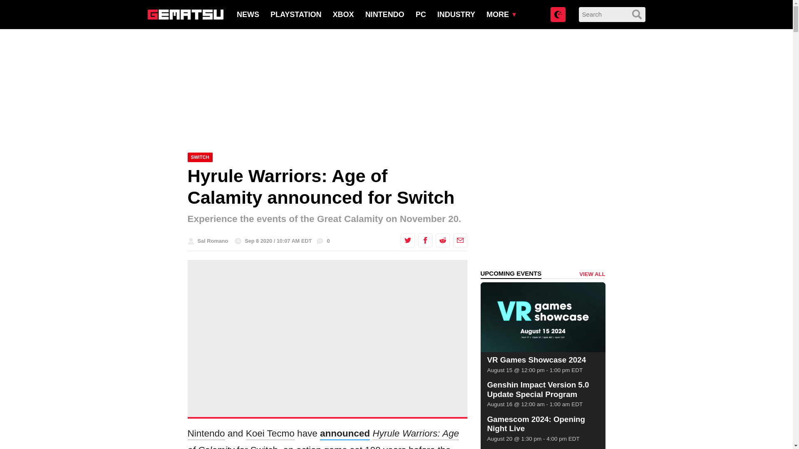  Describe the element at coordinates (498, 14) in the screenshot. I see `MORE` at that location.